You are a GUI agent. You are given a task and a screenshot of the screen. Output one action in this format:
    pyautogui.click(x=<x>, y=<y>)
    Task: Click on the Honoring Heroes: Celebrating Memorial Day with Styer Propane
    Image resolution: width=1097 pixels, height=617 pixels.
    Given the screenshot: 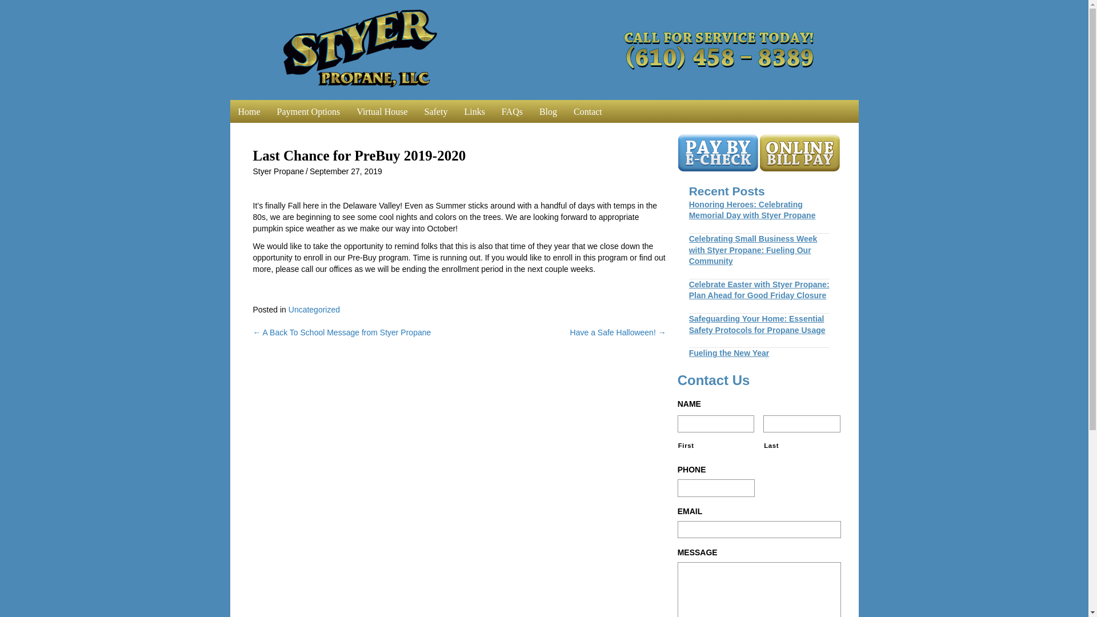 What is the action you would take?
    pyautogui.click(x=752, y=210)
    